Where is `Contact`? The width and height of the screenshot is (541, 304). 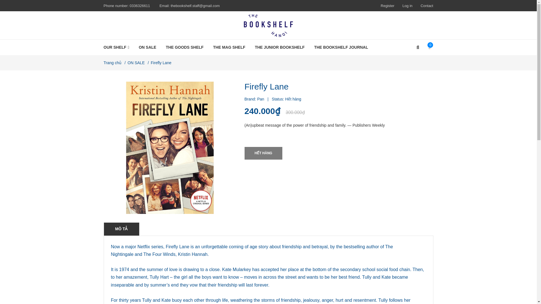 Contact is located at coordinates (427, 6).